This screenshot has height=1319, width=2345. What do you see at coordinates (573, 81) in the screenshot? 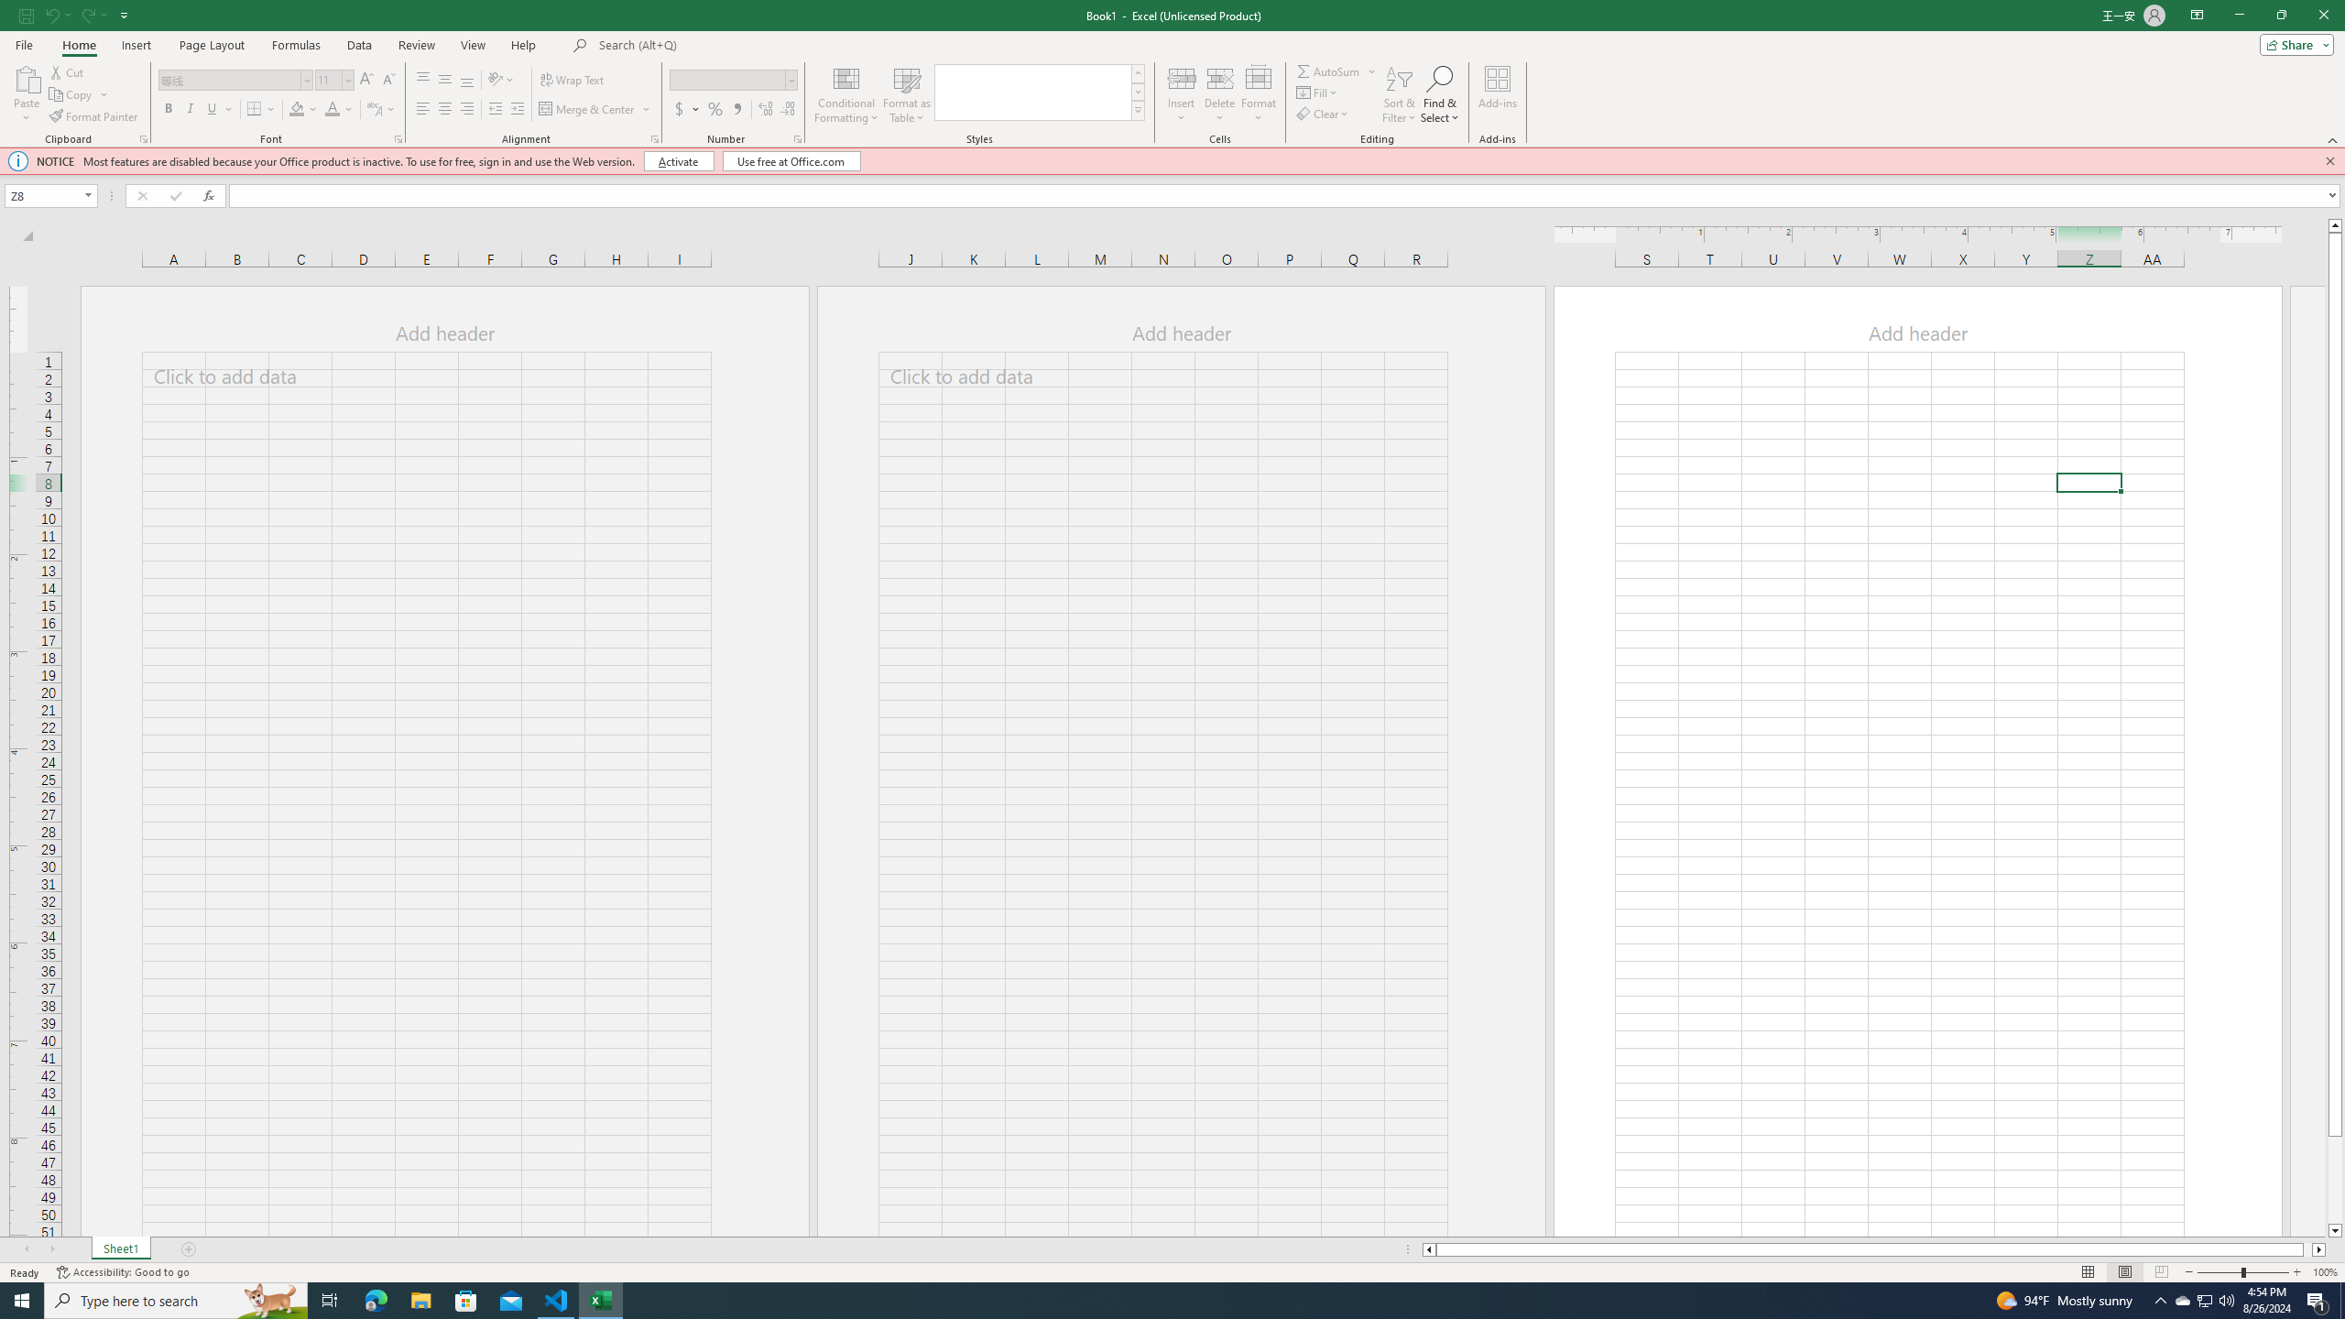
I see `Wrap Text` at bounding box center [573, 81].